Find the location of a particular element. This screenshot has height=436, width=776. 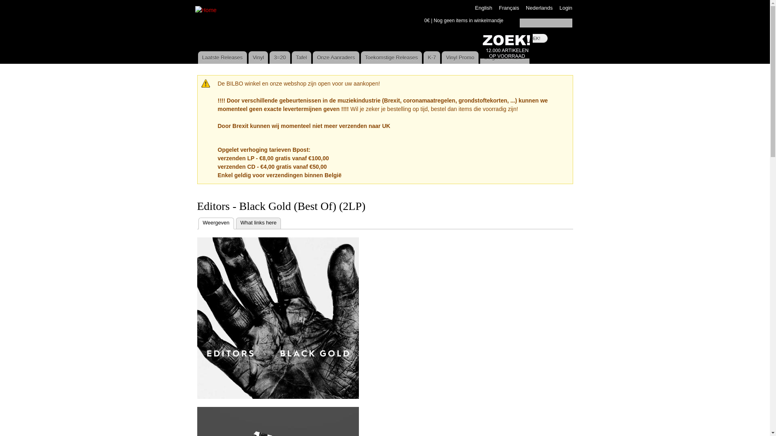

3=20 is located at coordinates (280, 57).